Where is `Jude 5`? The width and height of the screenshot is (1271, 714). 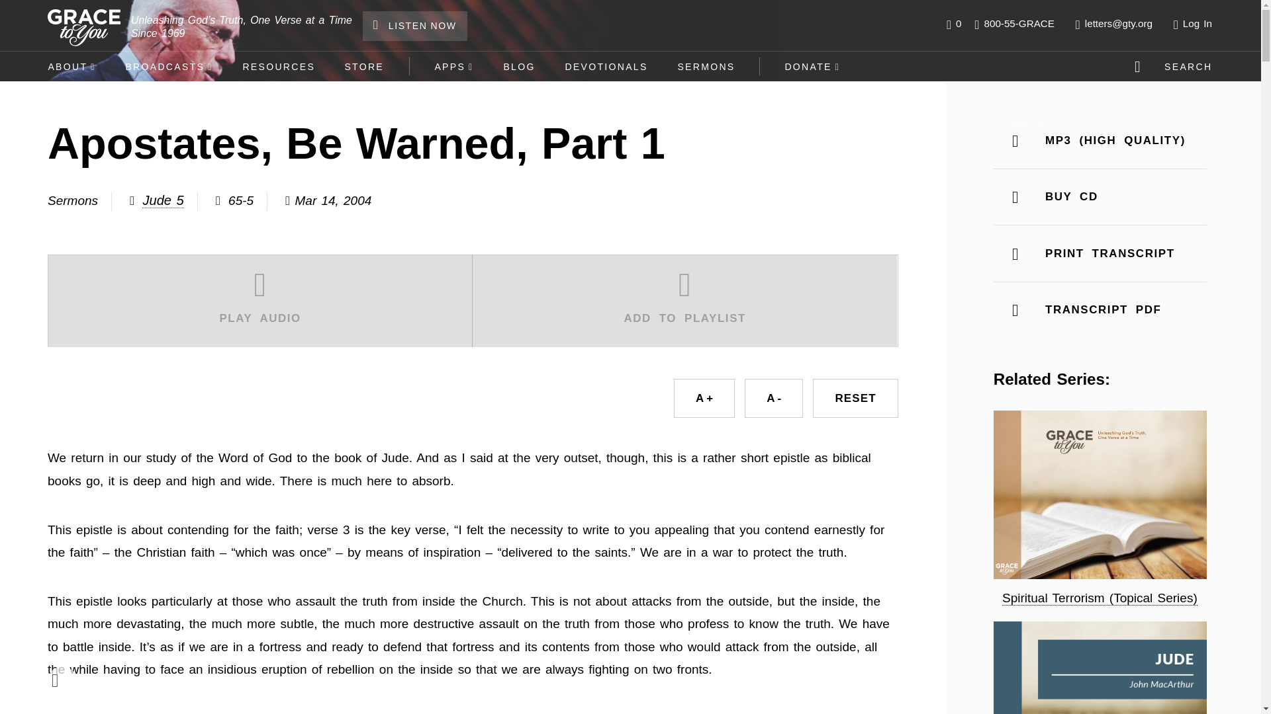
Jude 5 is located at coordinates (163, 200).